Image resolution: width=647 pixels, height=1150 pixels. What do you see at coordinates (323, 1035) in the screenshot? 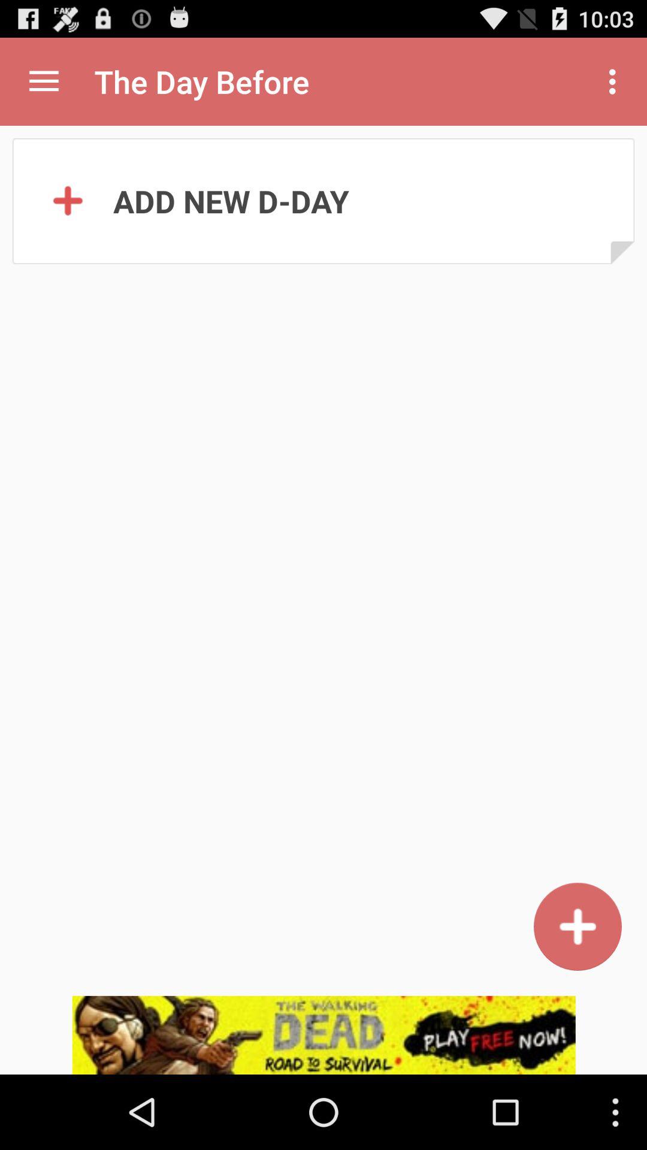
I see `advertisement page` at bounding box center [323, 1035].